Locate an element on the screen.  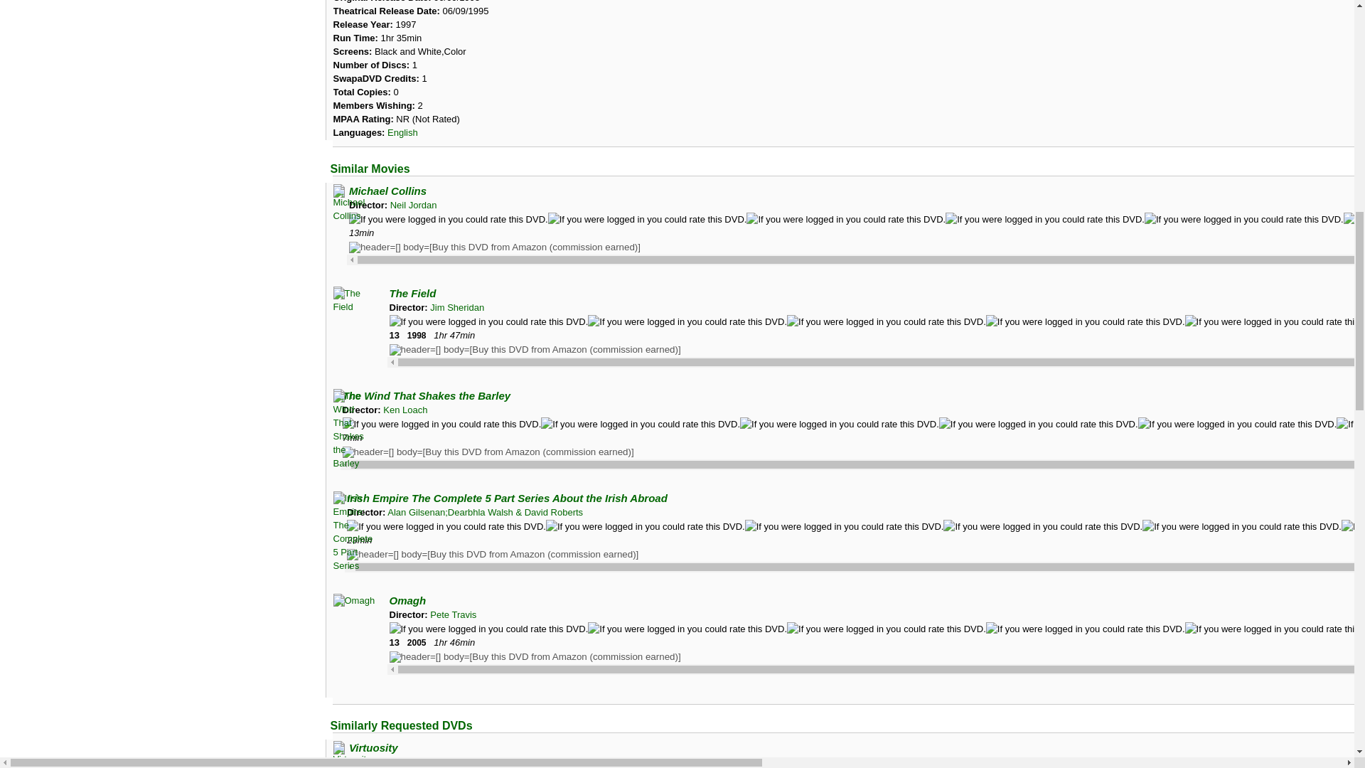
Buy from Amazon is located at coordinates (495, 247).